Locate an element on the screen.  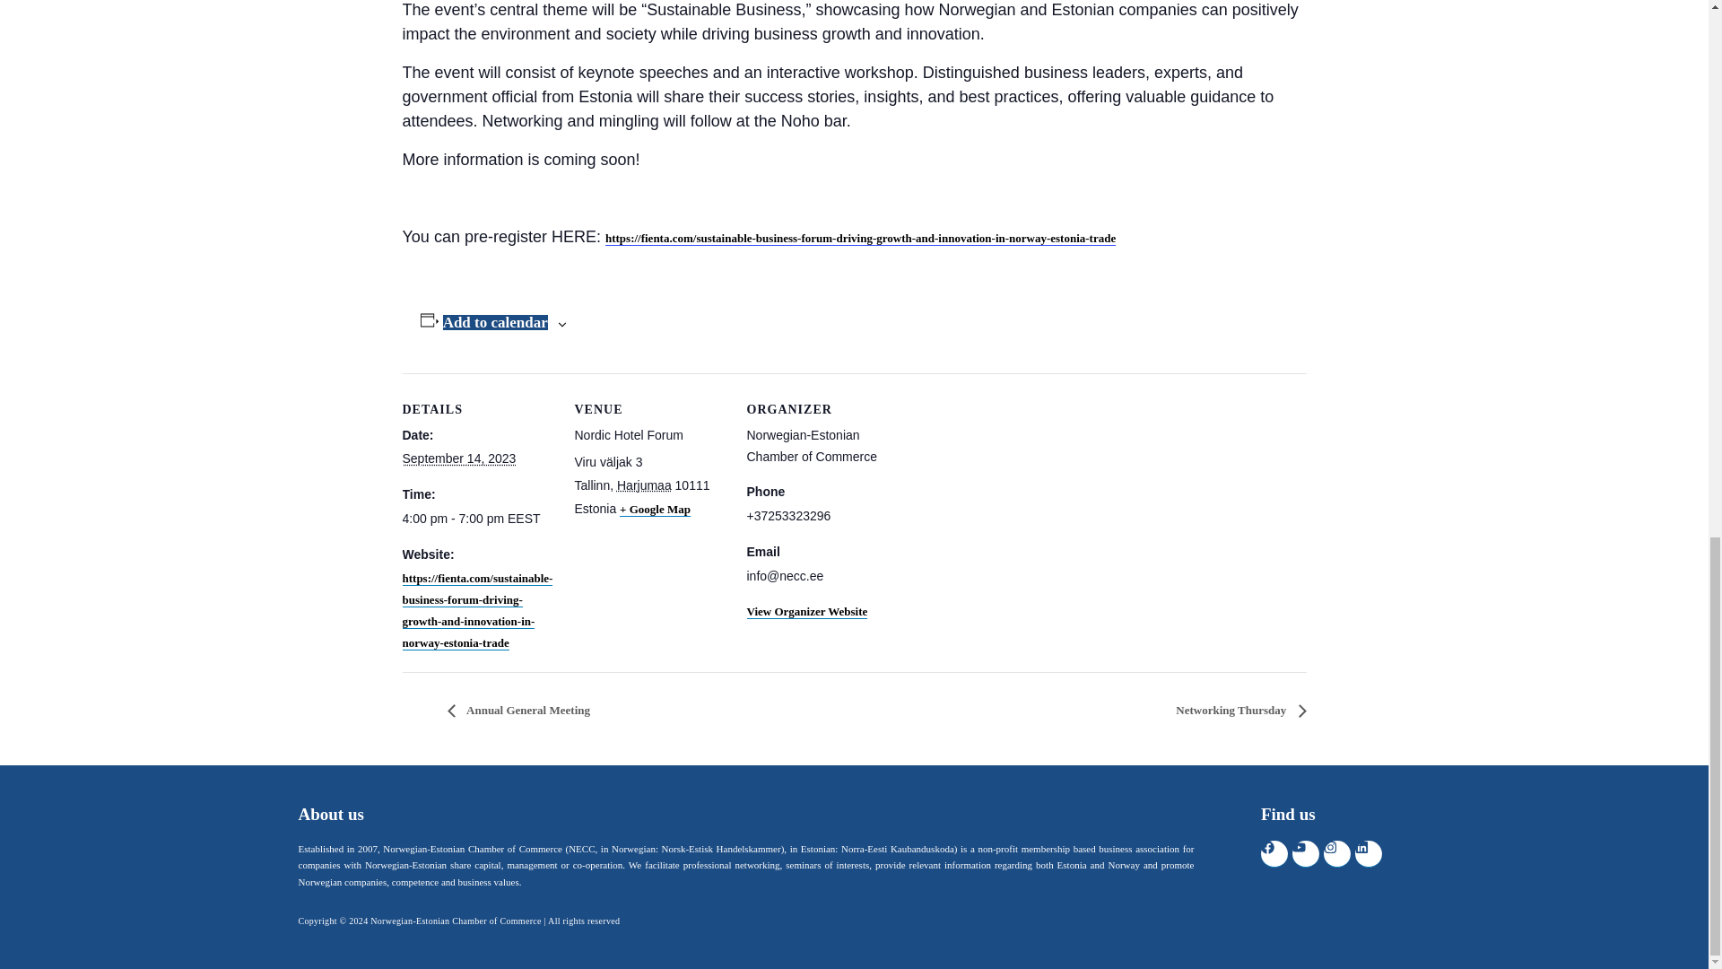
Annual General Meeting is located at coordinates (522, 711).